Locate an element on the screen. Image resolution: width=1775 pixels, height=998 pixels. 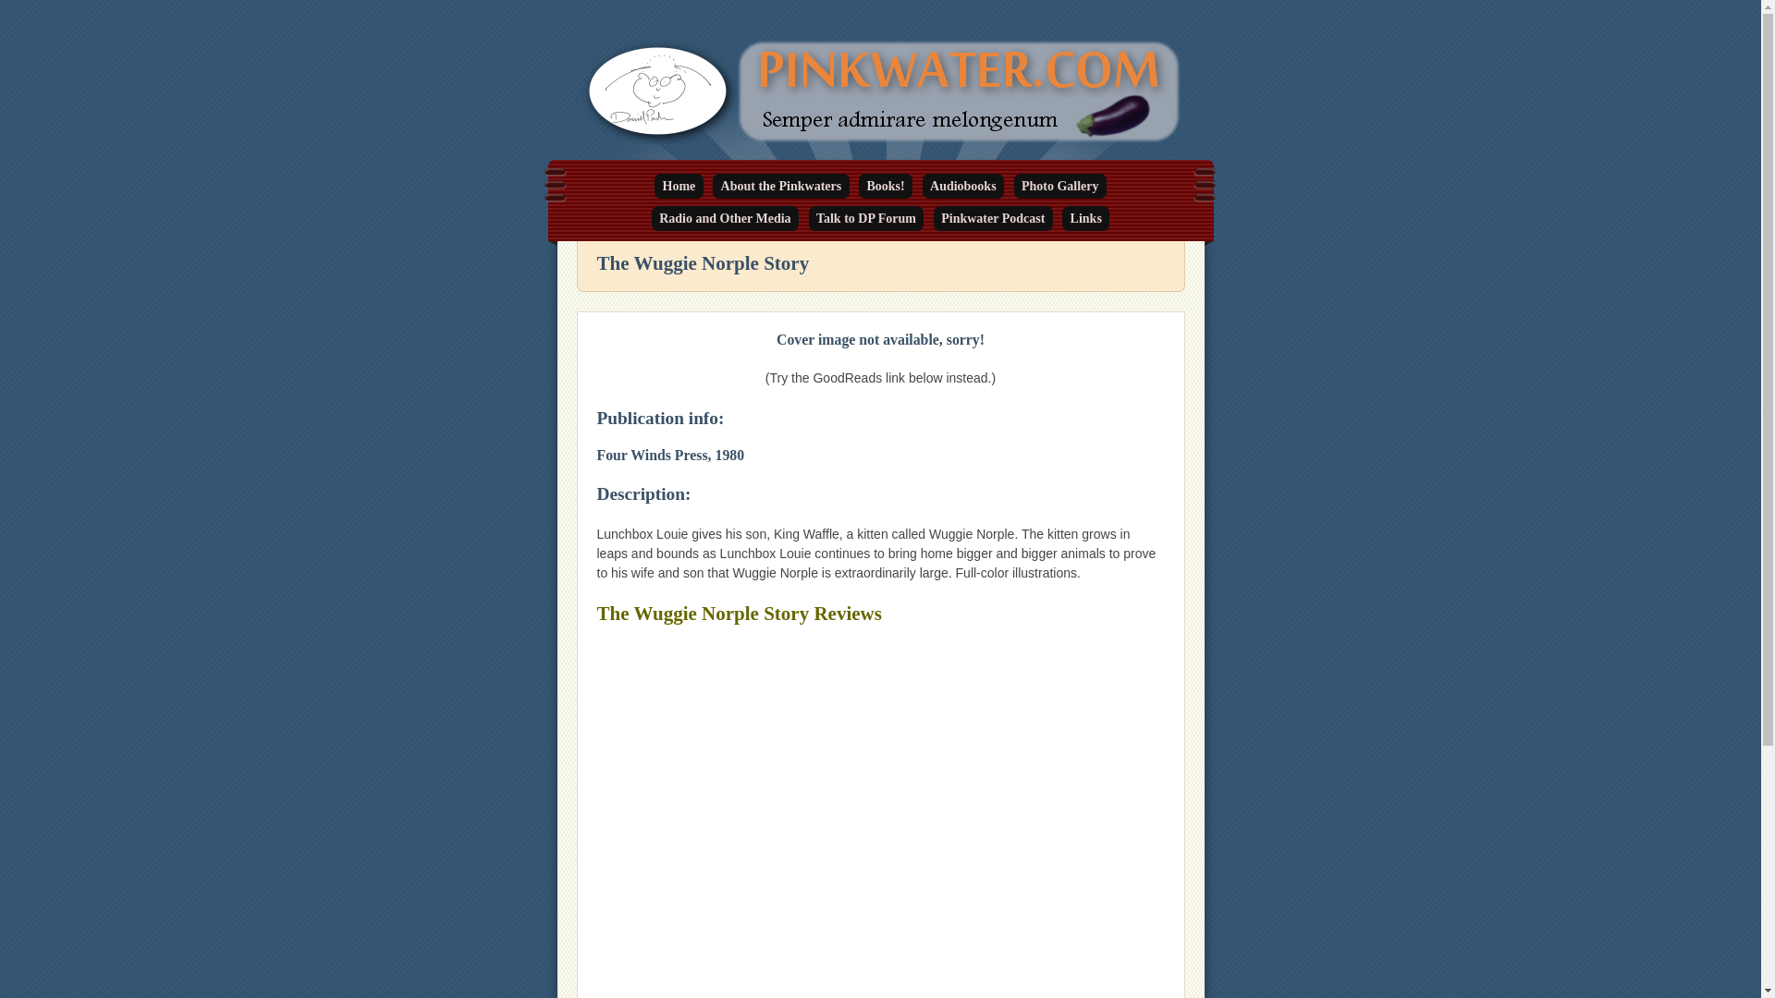
Books! is located at coordinates (886, 185).